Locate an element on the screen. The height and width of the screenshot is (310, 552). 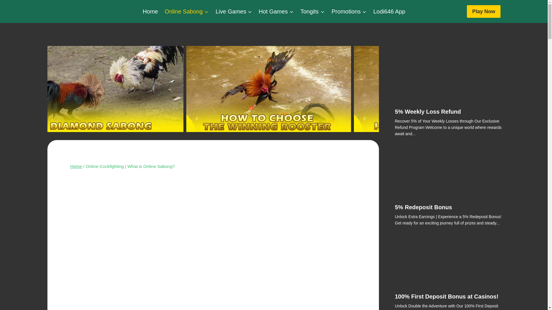
Play Now is located at coordinates (484, 11).